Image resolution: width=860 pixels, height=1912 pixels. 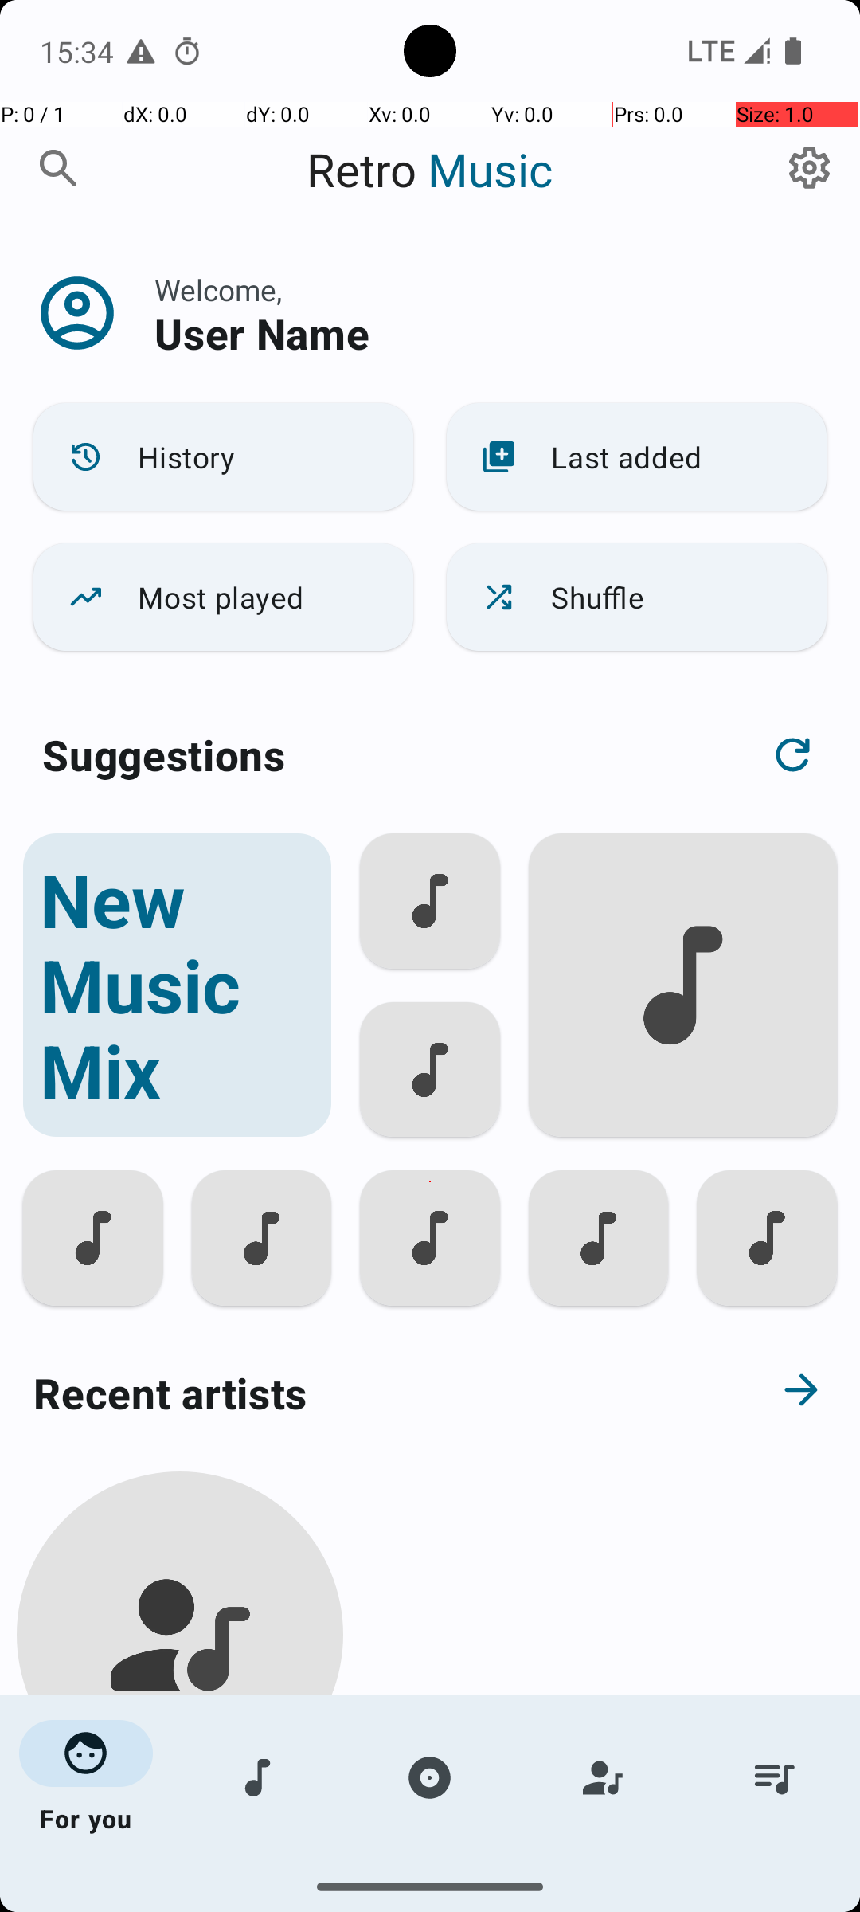 I want to click on Retro Music, so click(x=430, y=169).